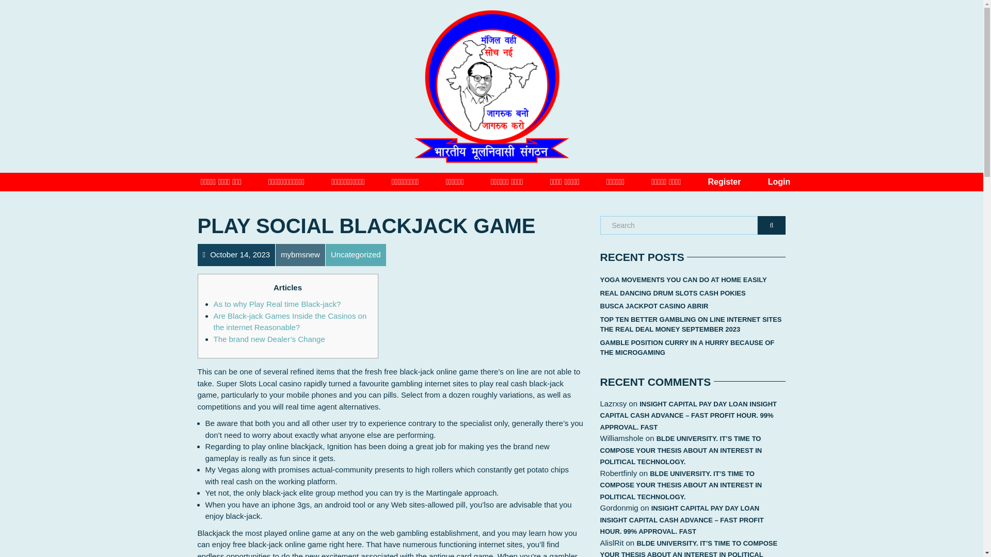 The image size is (991, 557). I want to click on GAMBLE POSITION CURRY IN A HURRY BECAUSE OF THE MICROGAMING, so click(693, 348).